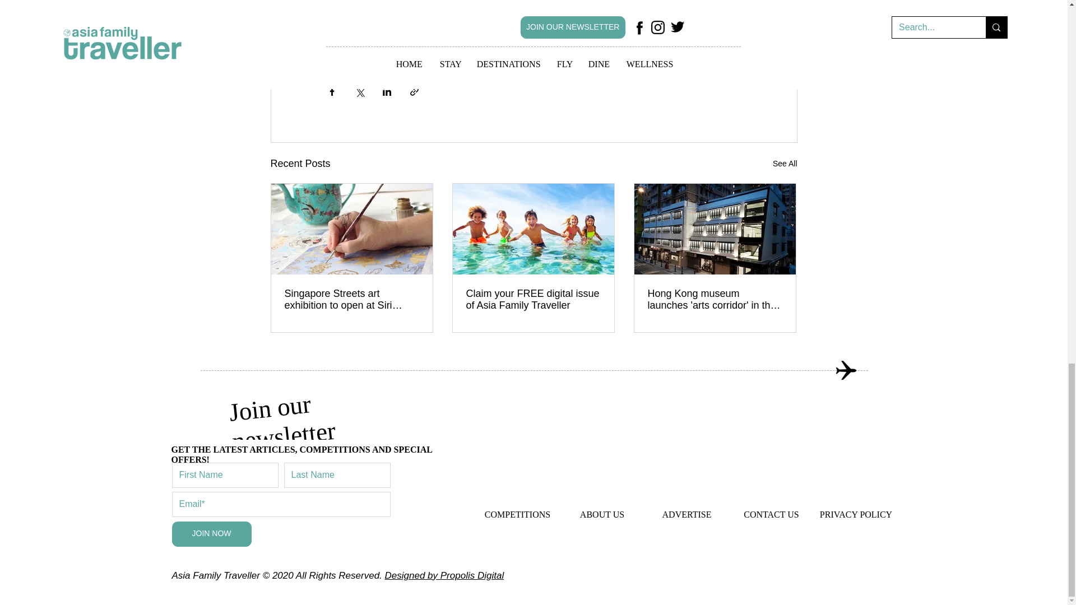 The height and width of the screenshot is (605, 1076). Describe the element at coordinates (355, 27) in the screenshot. I see `photography` at that location.